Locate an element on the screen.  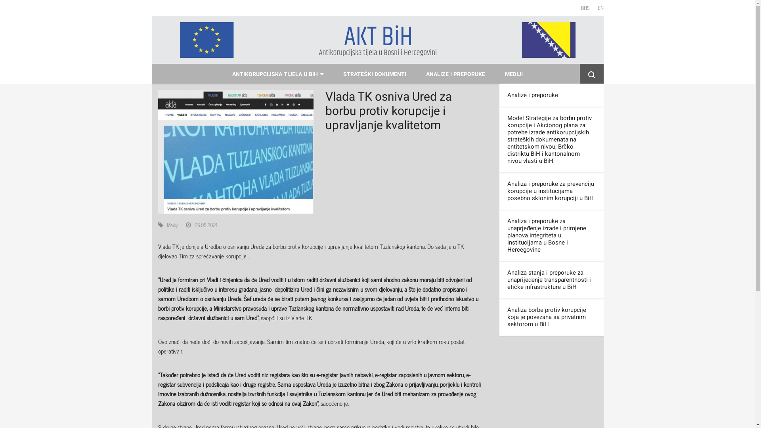
ANALIZE I PREPORUKE is located at coordinates (456, 74).